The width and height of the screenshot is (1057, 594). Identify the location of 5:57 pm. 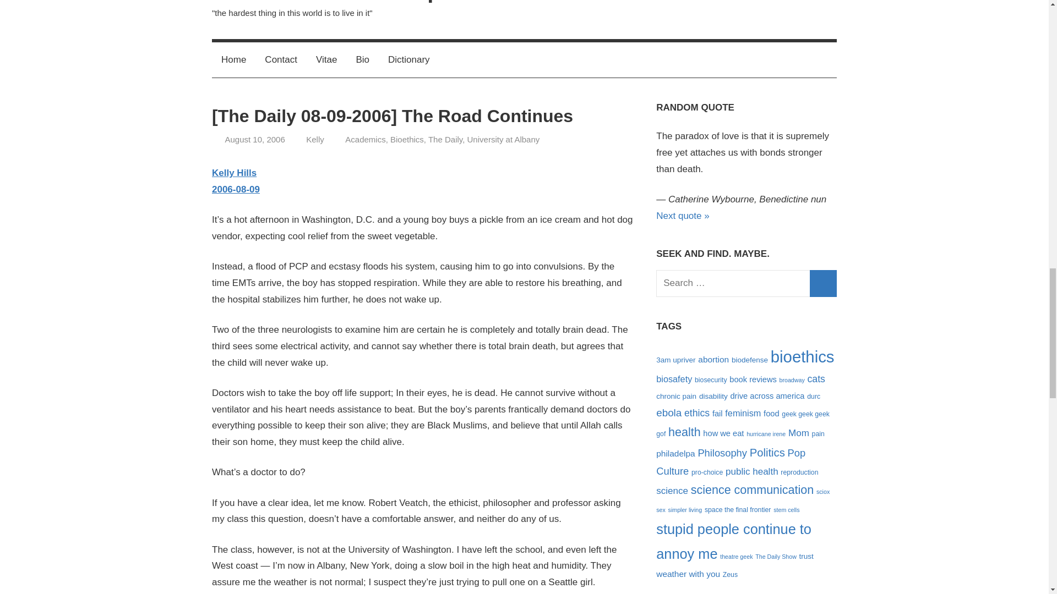
(254, 140).